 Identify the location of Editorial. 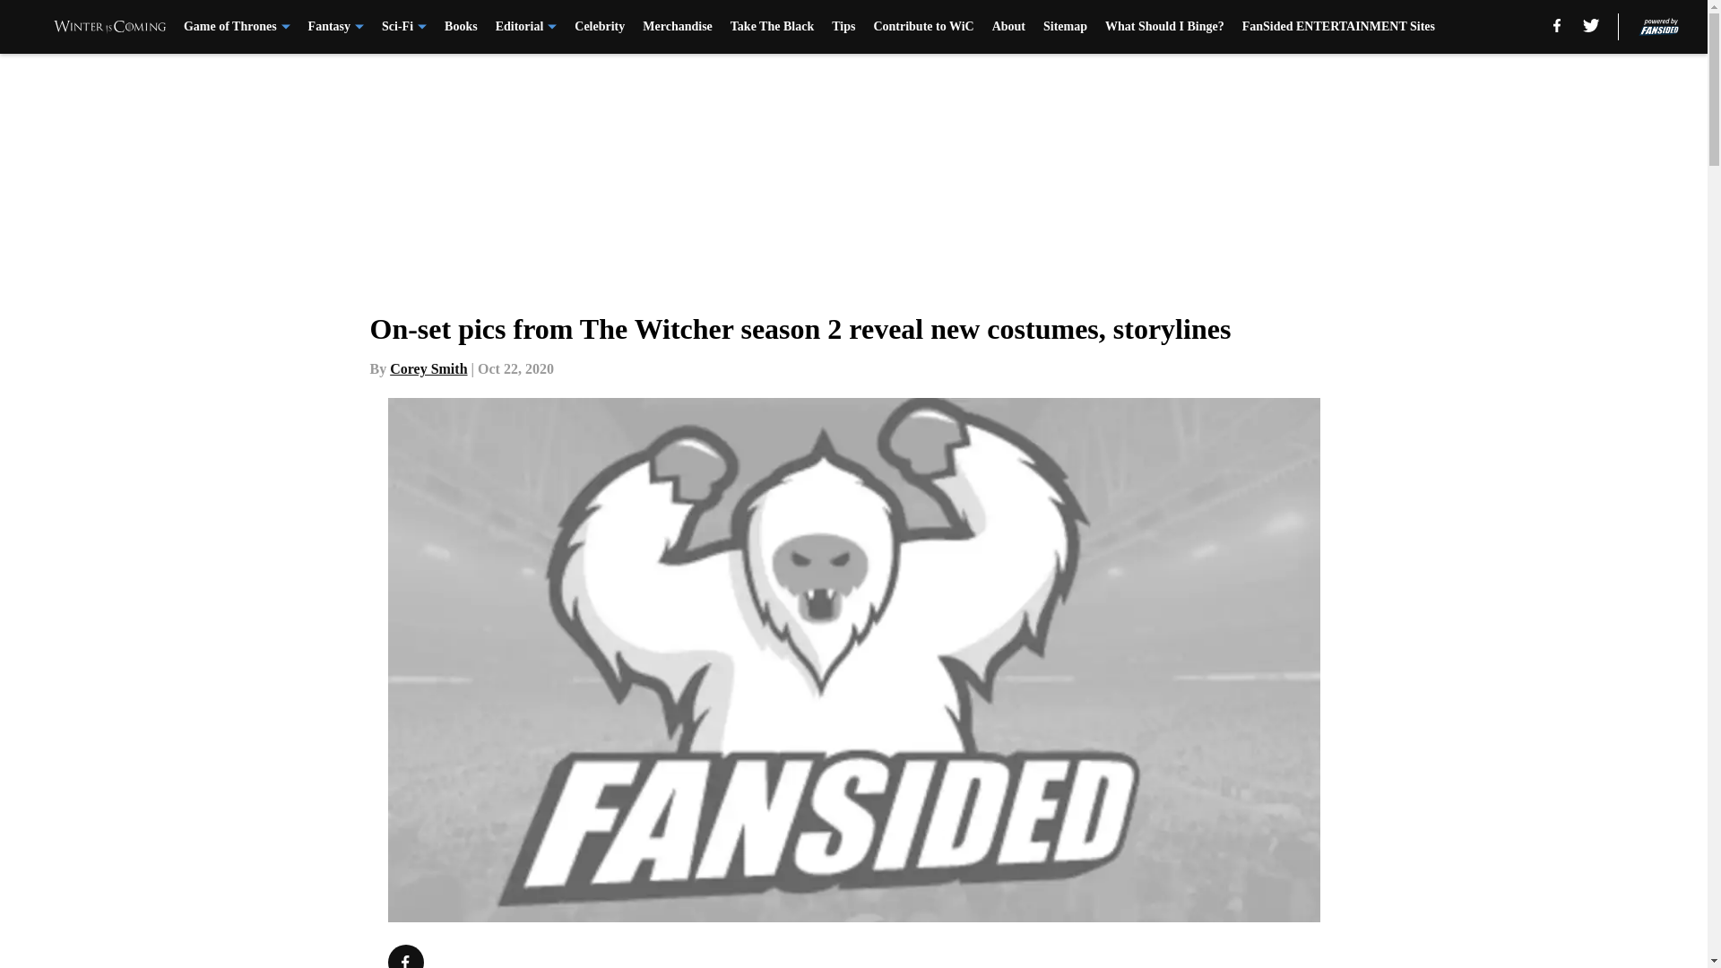
(526, 27).